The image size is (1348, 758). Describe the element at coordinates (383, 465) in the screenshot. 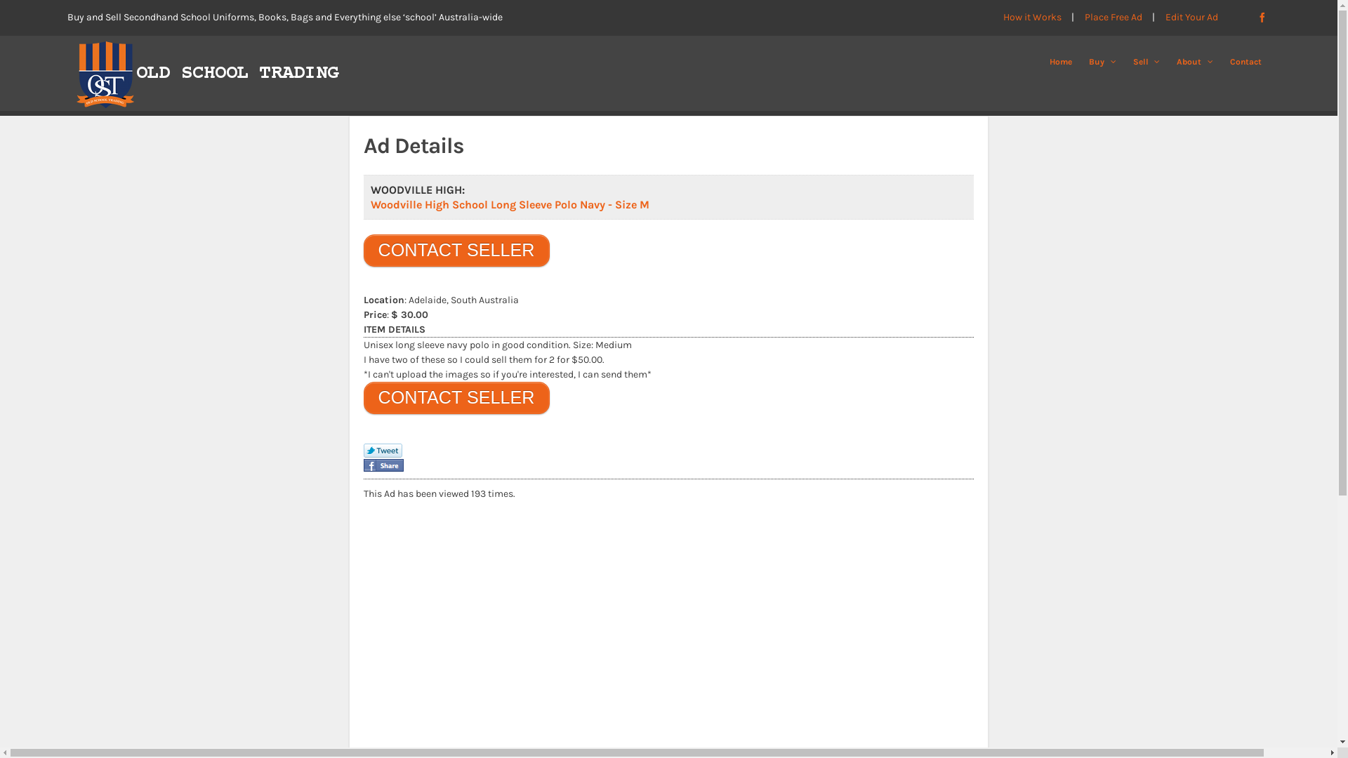

I see `Share on Facebook` at that location.